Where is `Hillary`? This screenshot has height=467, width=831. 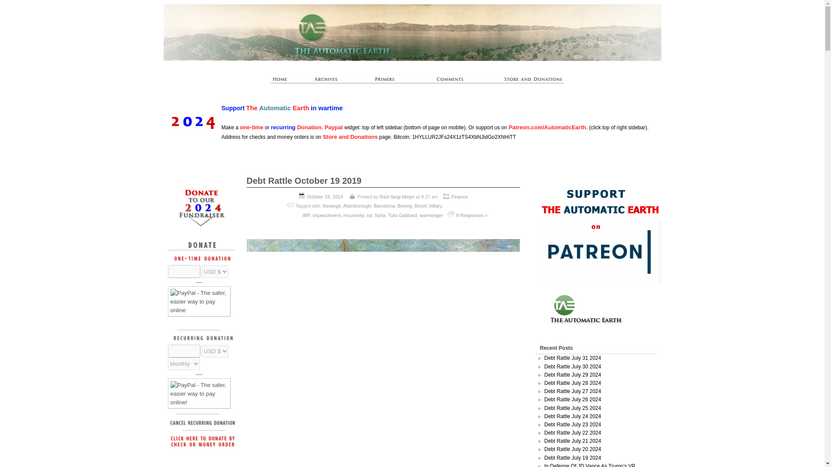
Hillary is located at coordinates (435, 205).